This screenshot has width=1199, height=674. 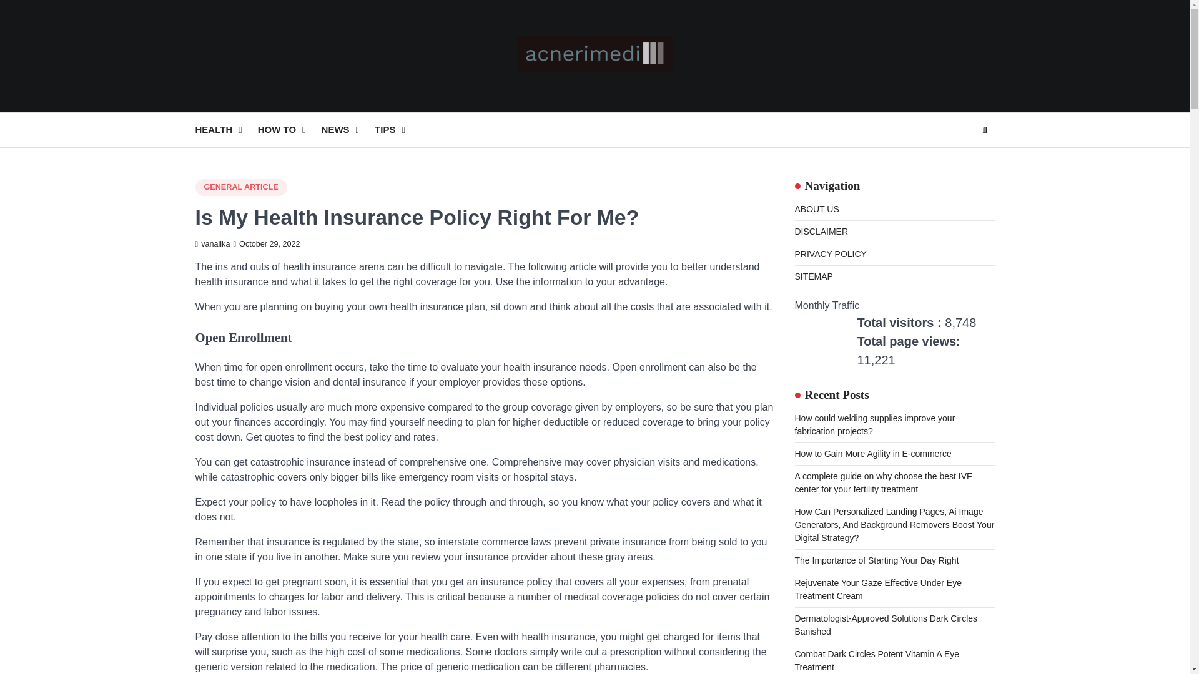 I want to click on PRIVACY POLICY, so click(x=829, y=253).